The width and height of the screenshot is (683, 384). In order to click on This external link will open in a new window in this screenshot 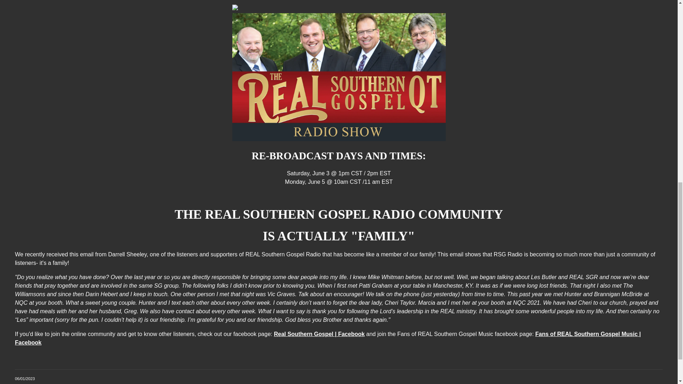, I will do `click(328, 338)`.